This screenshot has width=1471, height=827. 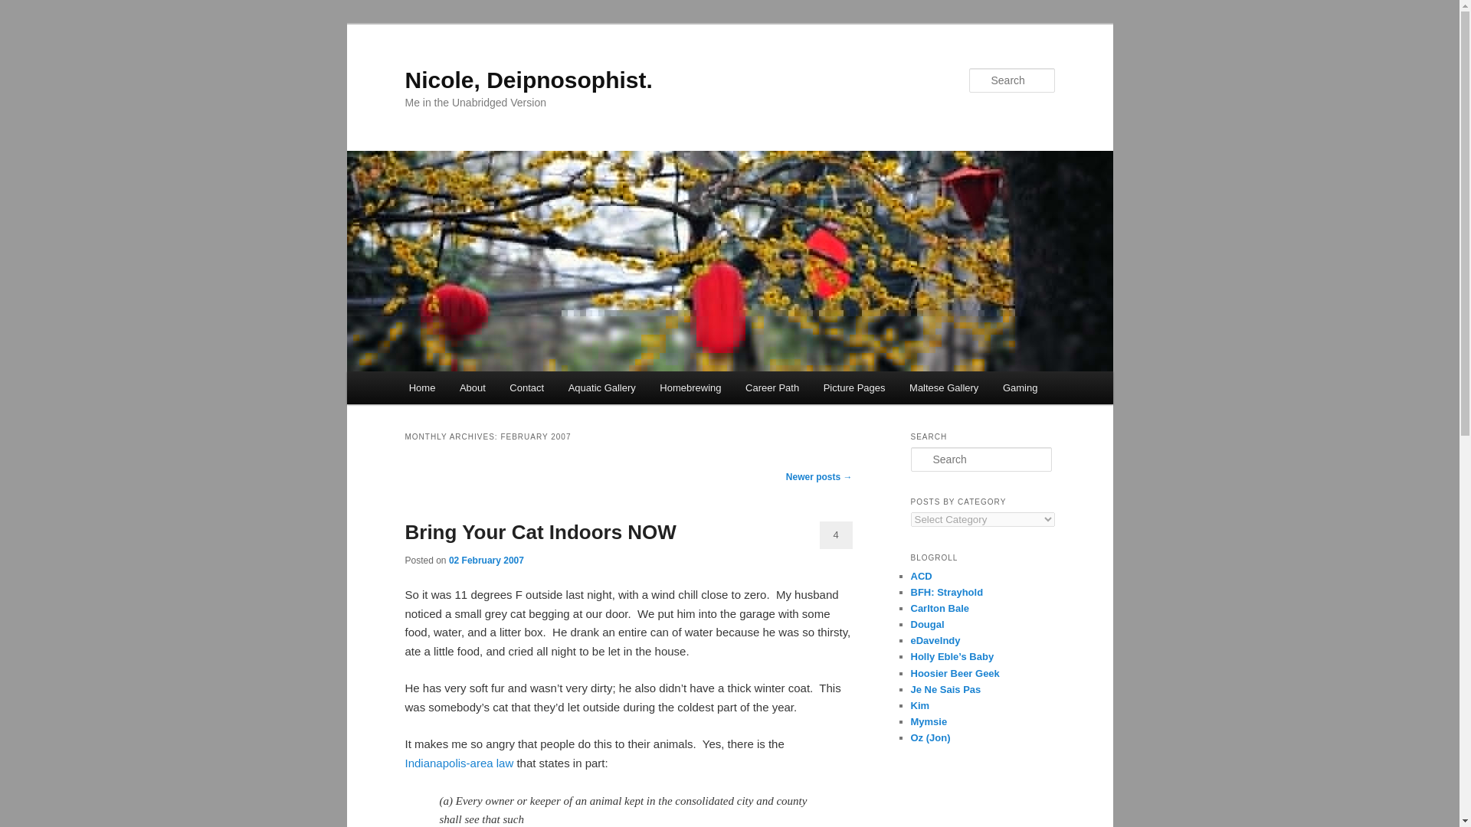 I want to click on Gaming and the darker side of life., so click(x=930, y=737).